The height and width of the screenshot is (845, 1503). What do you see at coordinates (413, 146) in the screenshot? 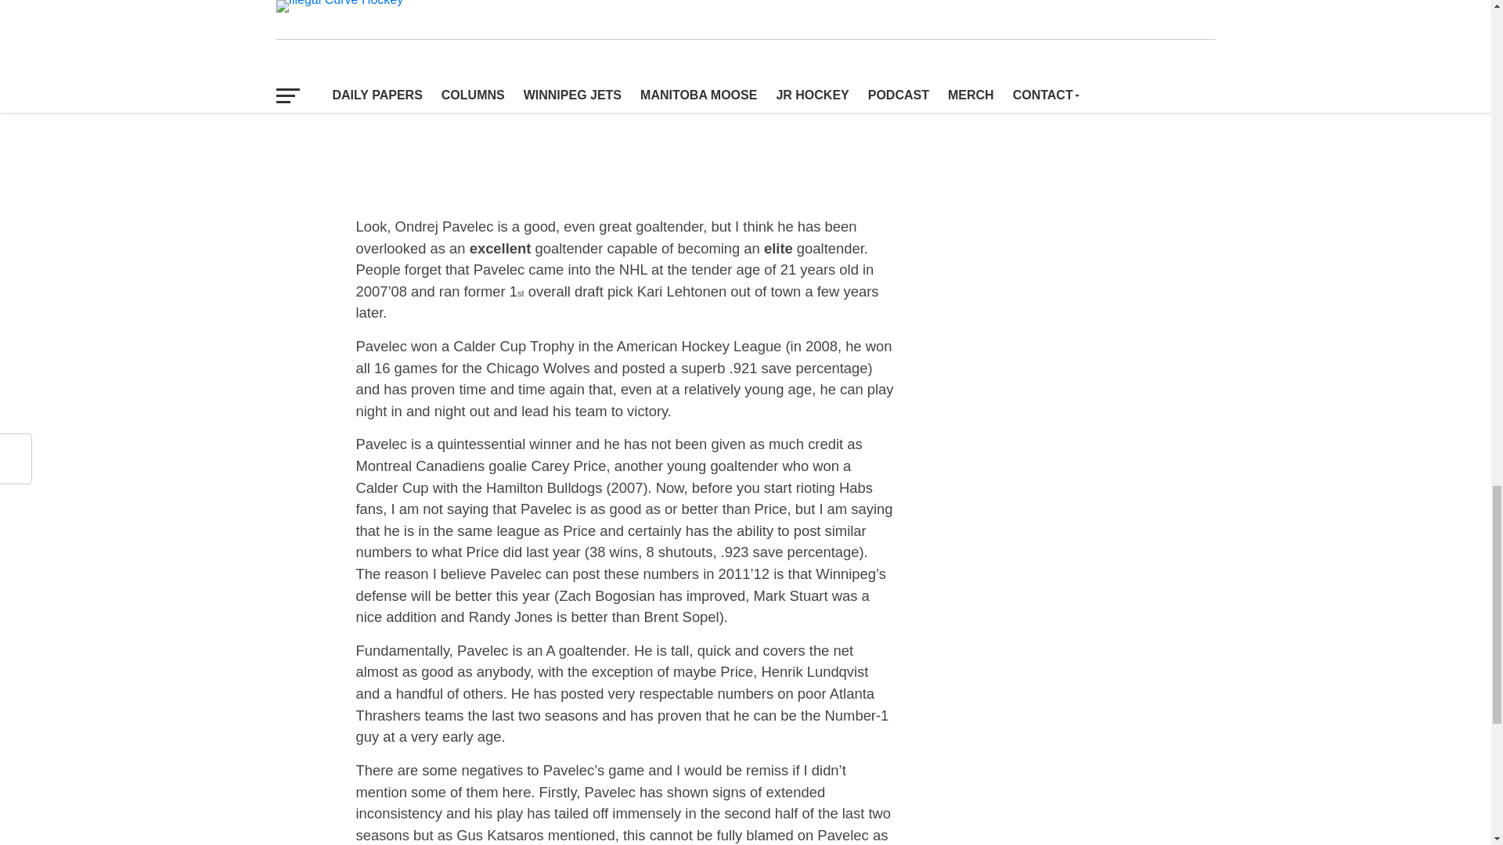
I see `pavelec` at bounding box center [413, 146].